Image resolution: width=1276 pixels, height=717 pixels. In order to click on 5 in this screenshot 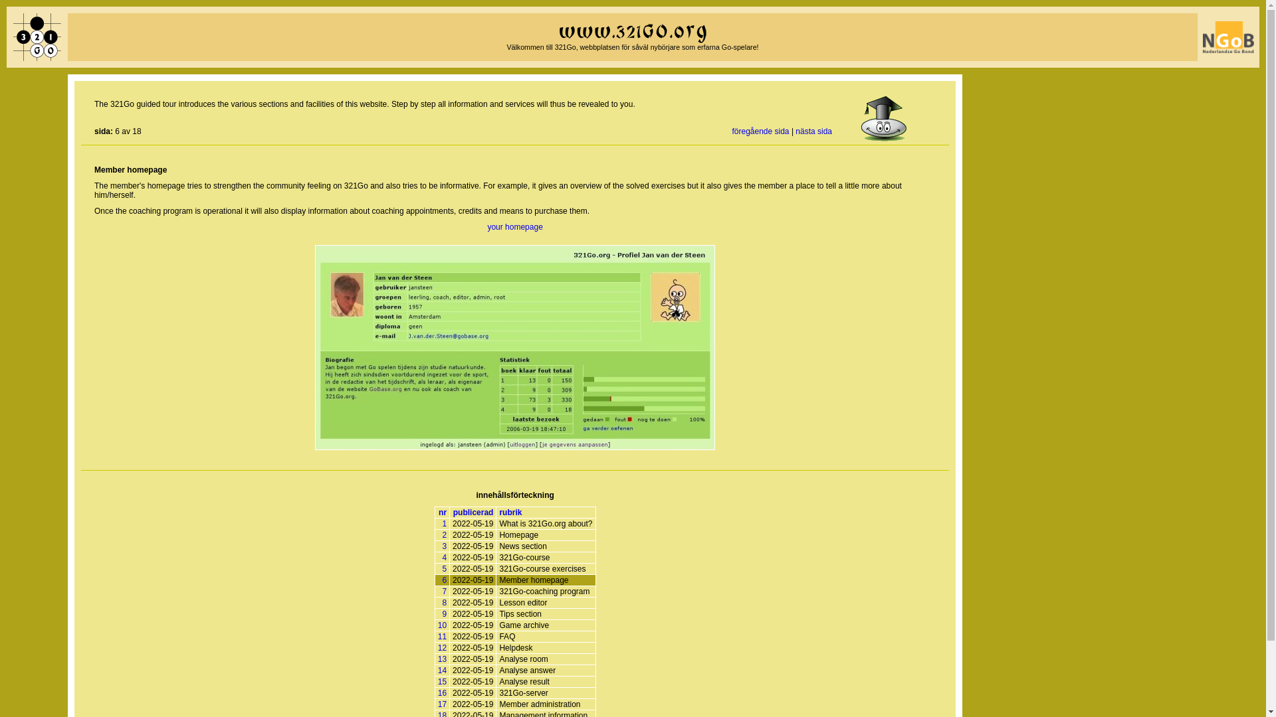, I will do `click(444, 568)`.